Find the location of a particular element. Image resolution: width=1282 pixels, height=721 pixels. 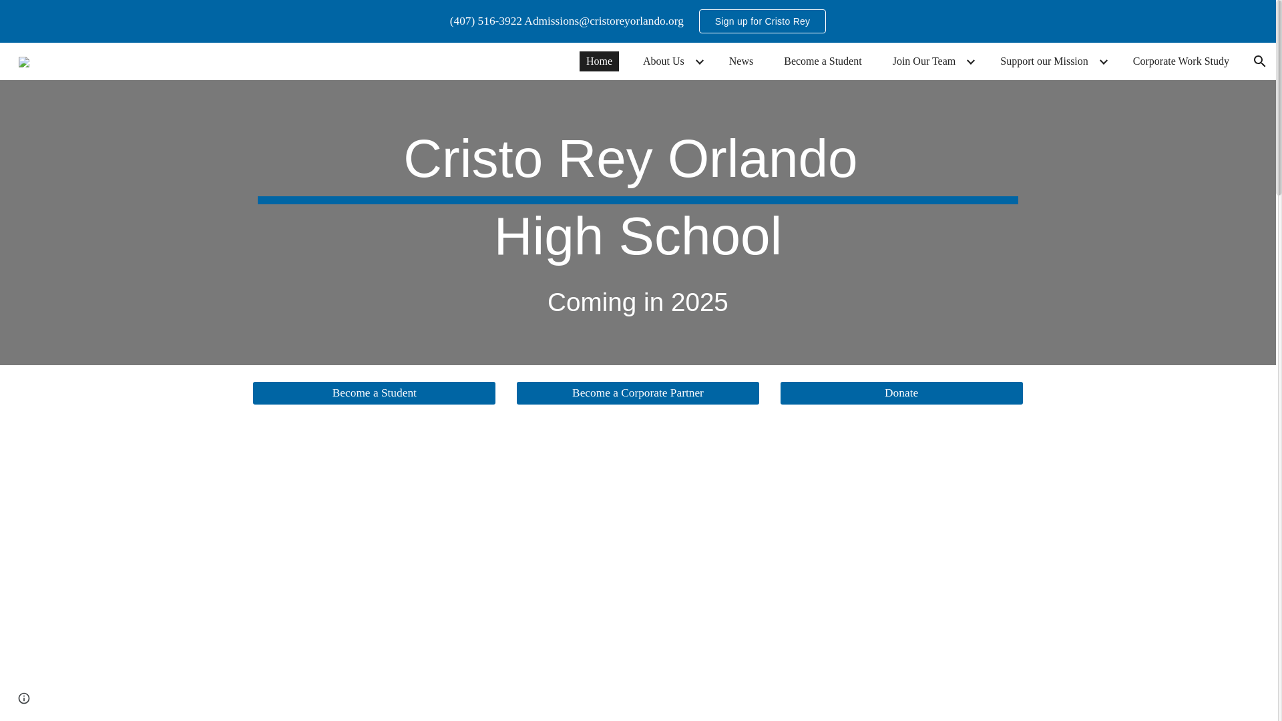

About Us is located at coordinates (663, 61).